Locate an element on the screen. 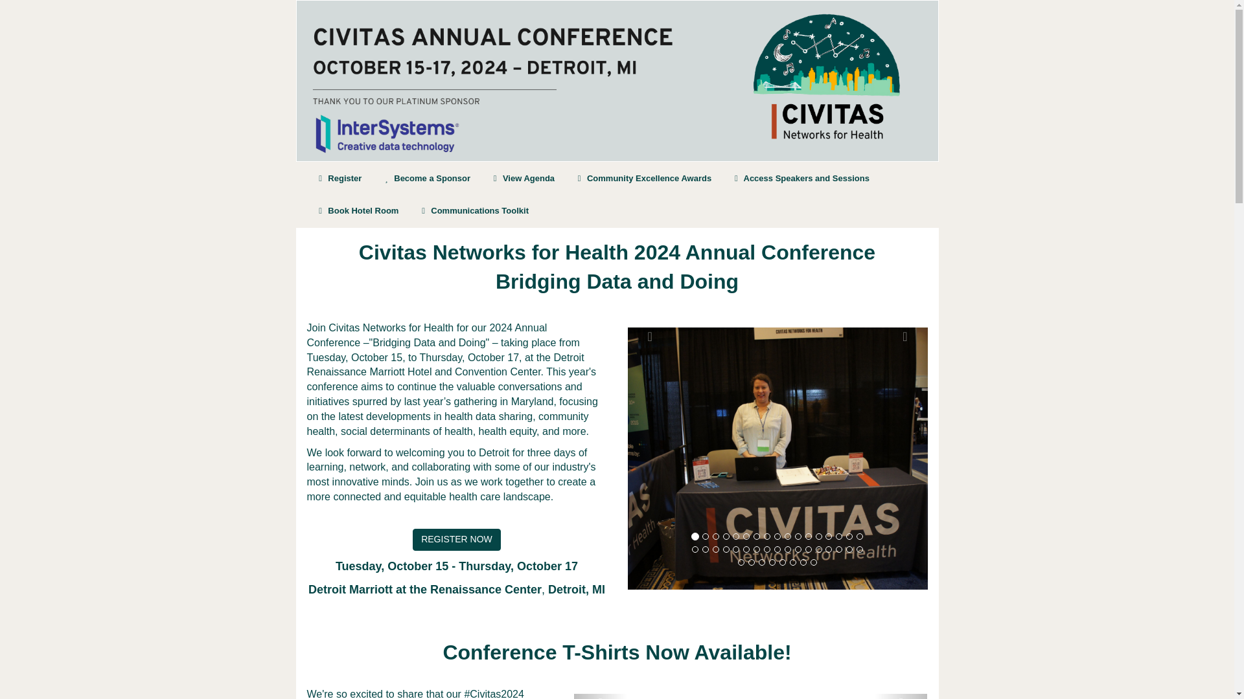  Register is located at coordinates (339, 177).